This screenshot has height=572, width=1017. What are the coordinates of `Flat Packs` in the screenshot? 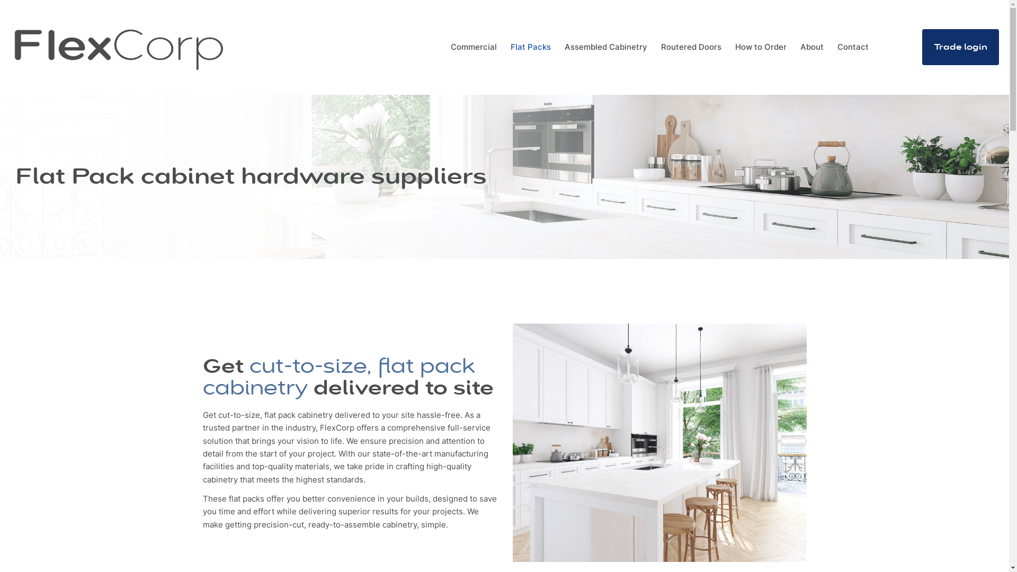 It's located at (531, 47).